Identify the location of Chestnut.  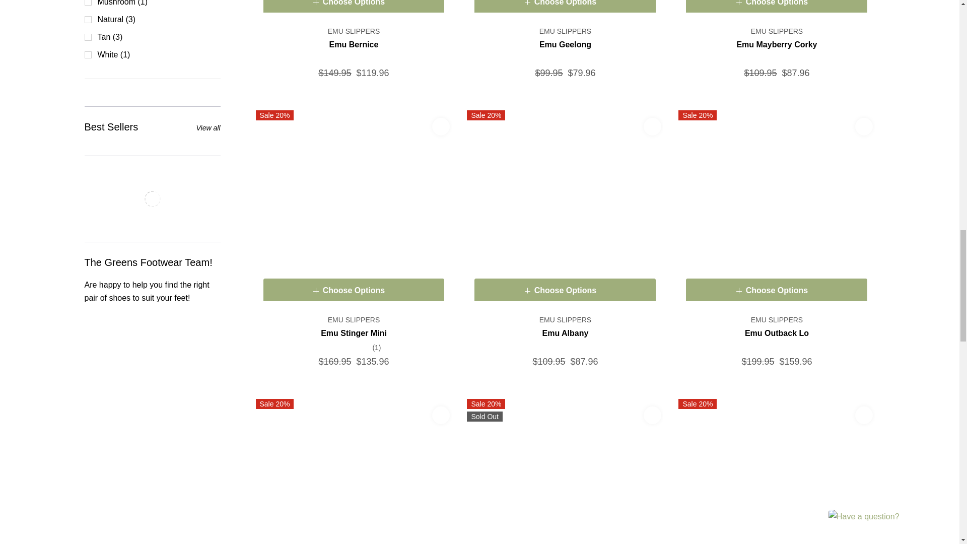
(565, 209).